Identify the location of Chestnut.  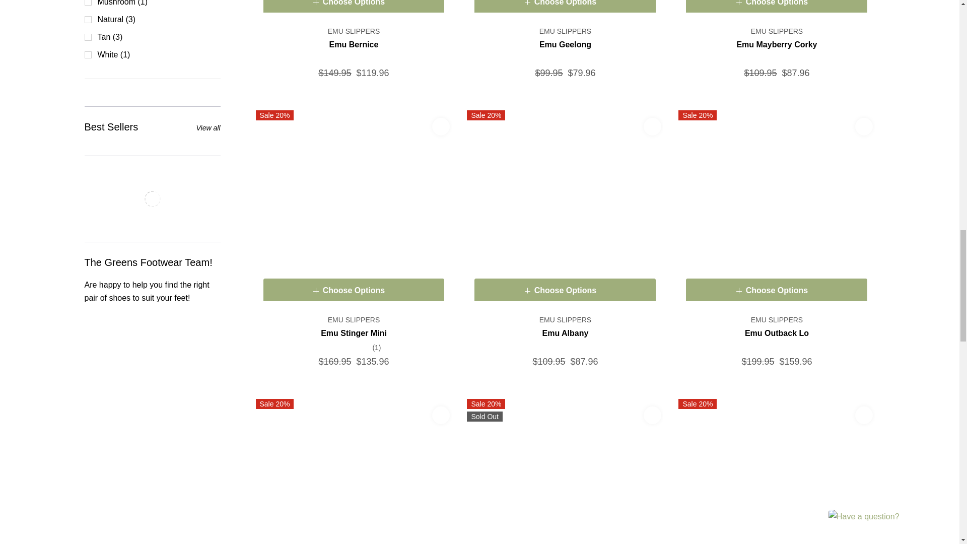
(565, 209).